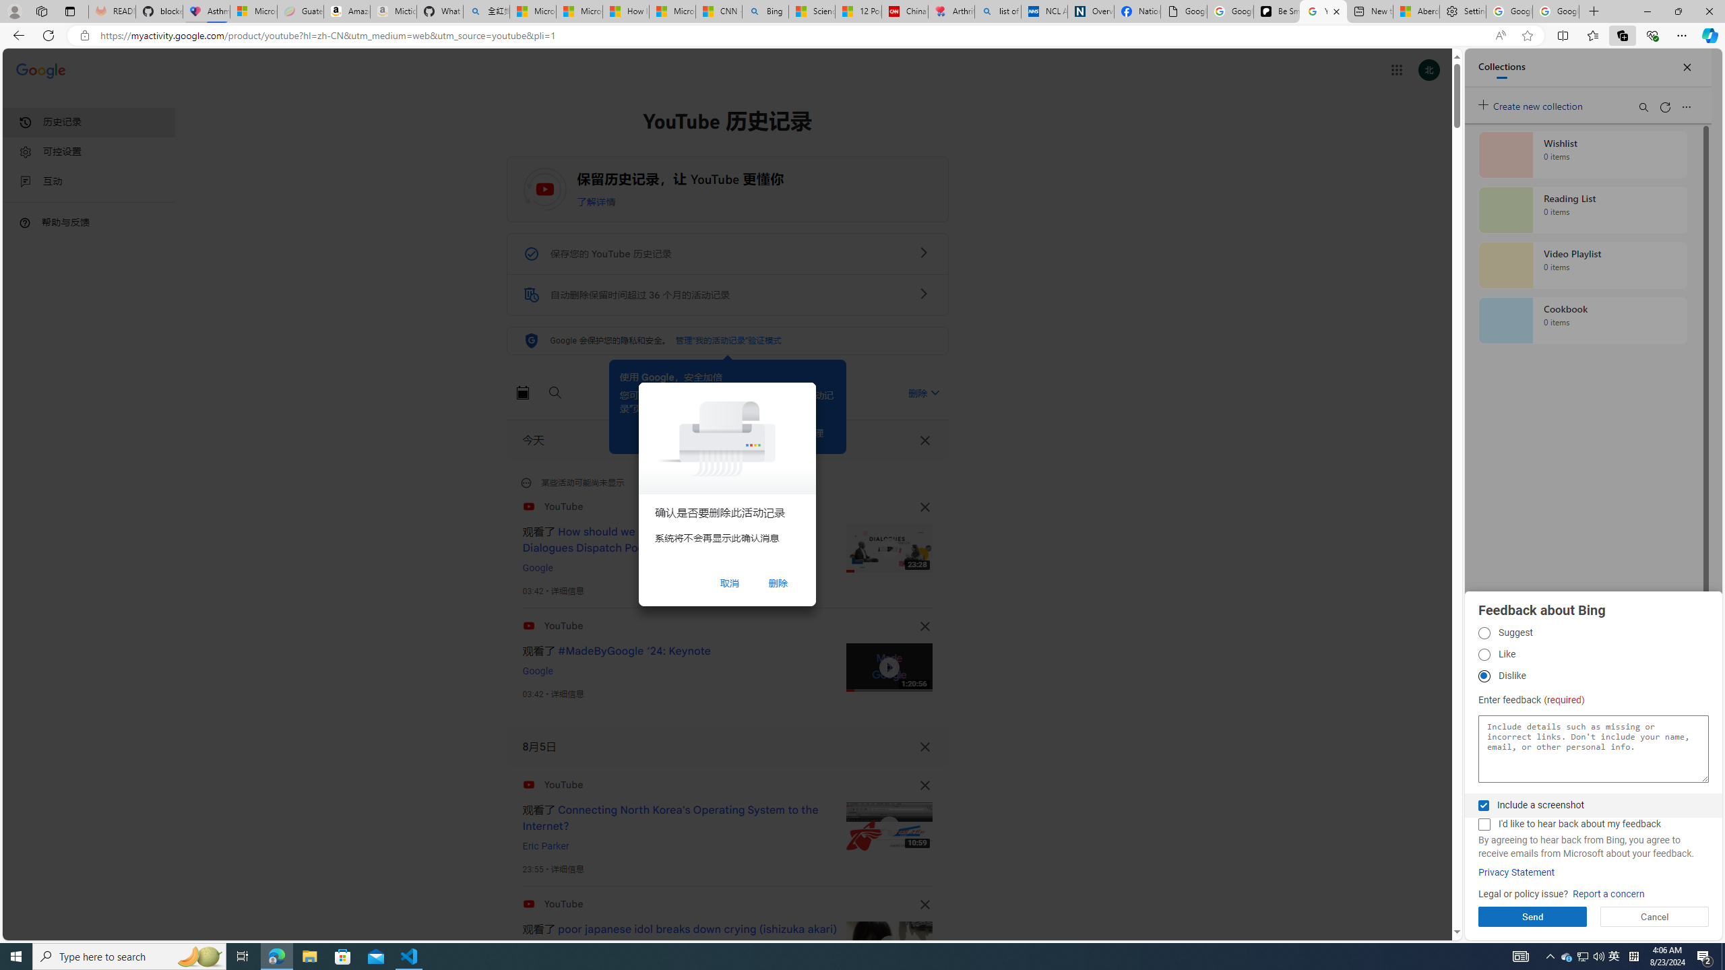  What do you see at coordinates (997, 11) in the screenshot?
I see `list of asthma inhalers uk - Search` at bounding box center [997, 11].